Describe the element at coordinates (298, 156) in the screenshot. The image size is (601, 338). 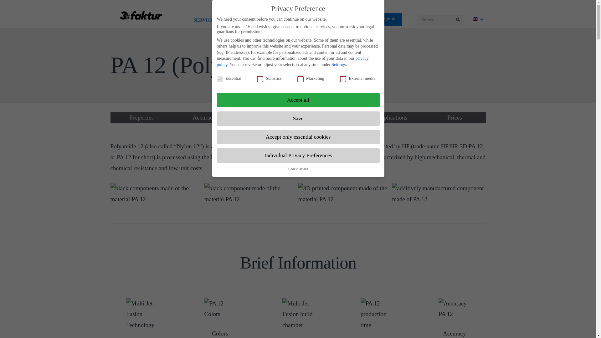
I see `Individual Privacy Preferences` at that location.